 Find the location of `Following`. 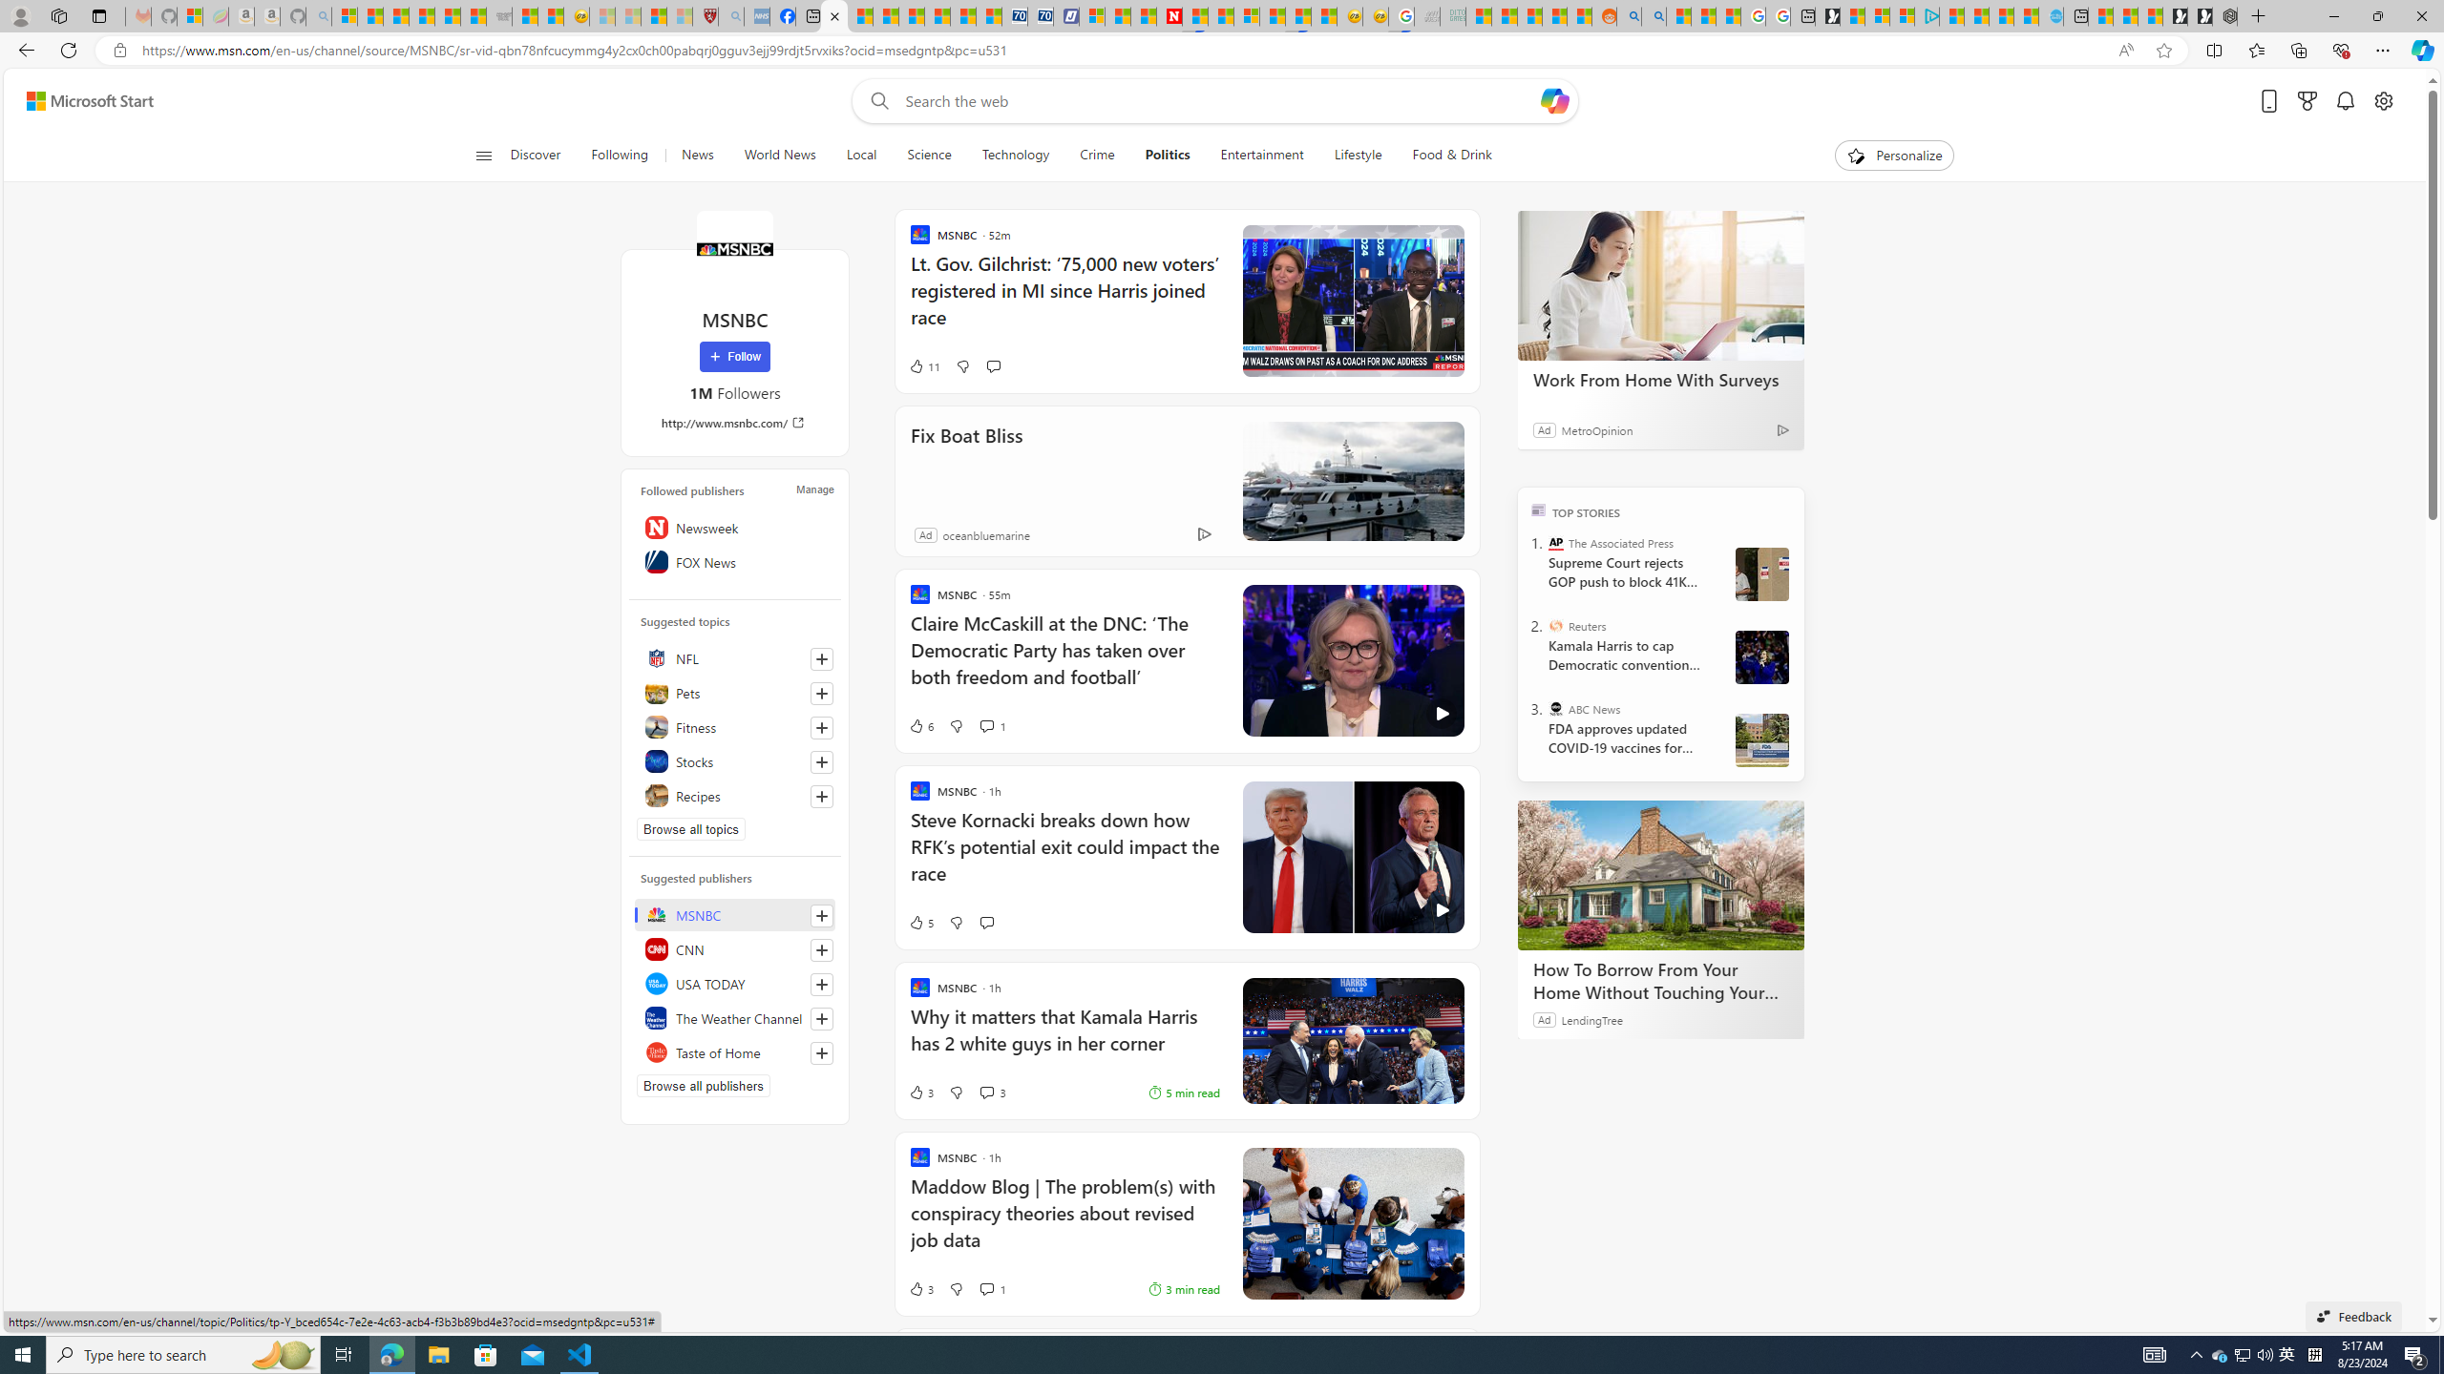

Following is located at coordinates (622, 156).